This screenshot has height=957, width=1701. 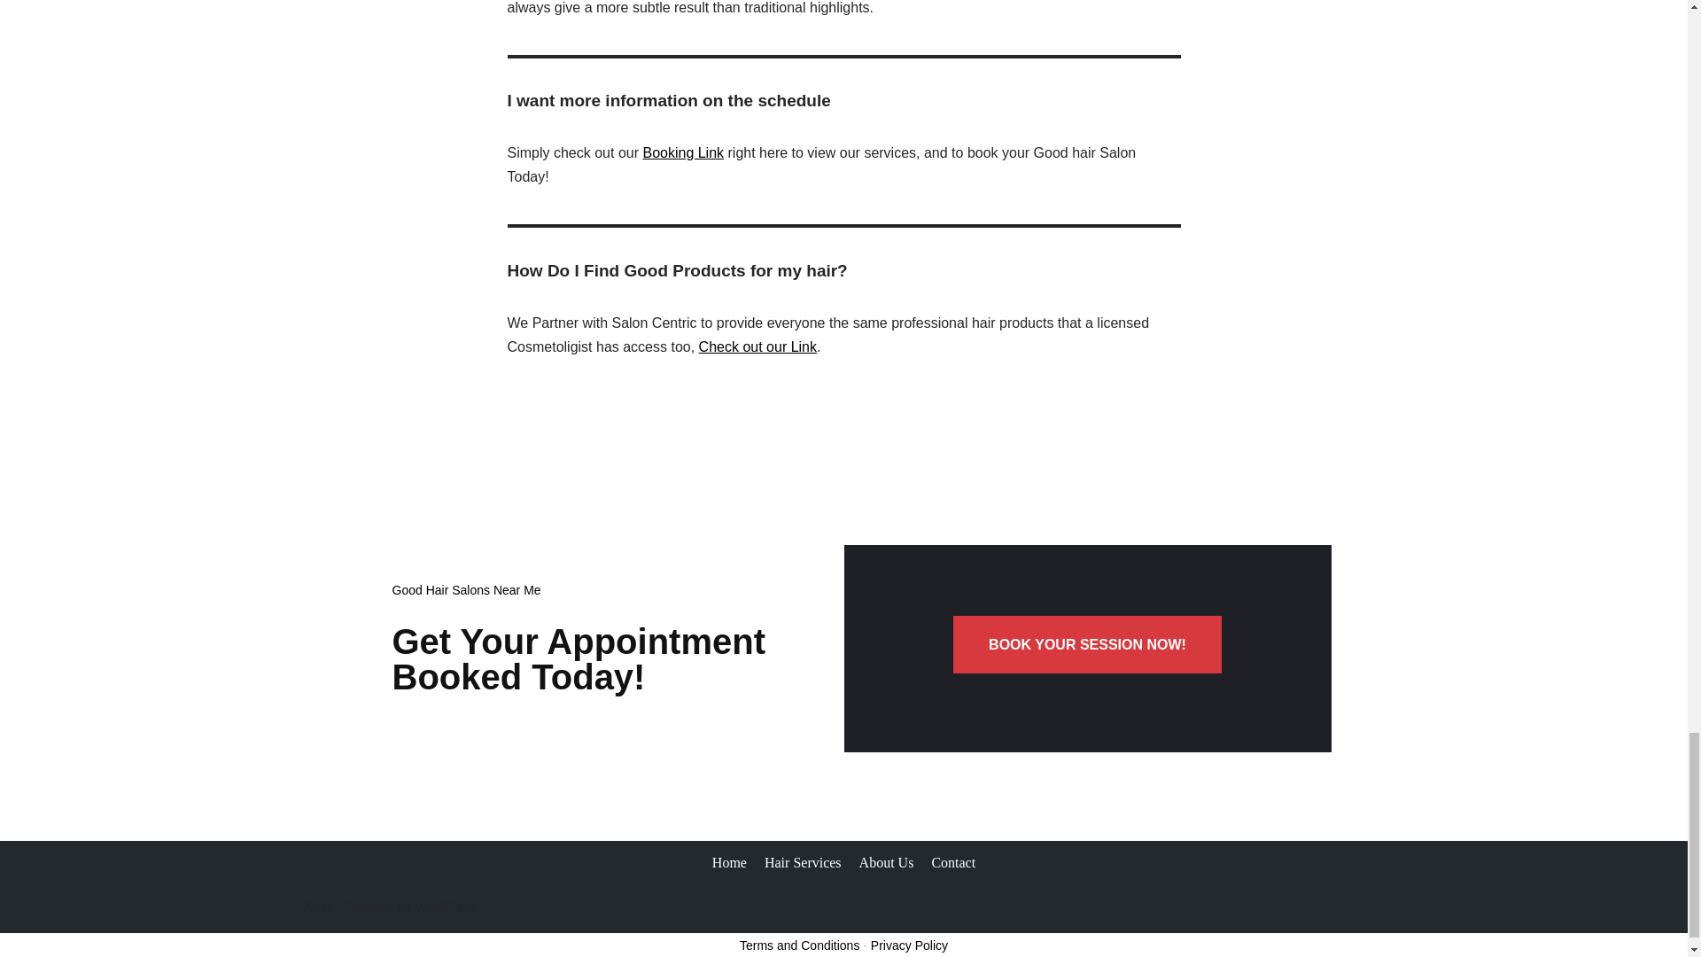 What do you see at coordinates (757, 346) in the screenshot?
I see `Check out our Link` at bounding box center [757, 346].